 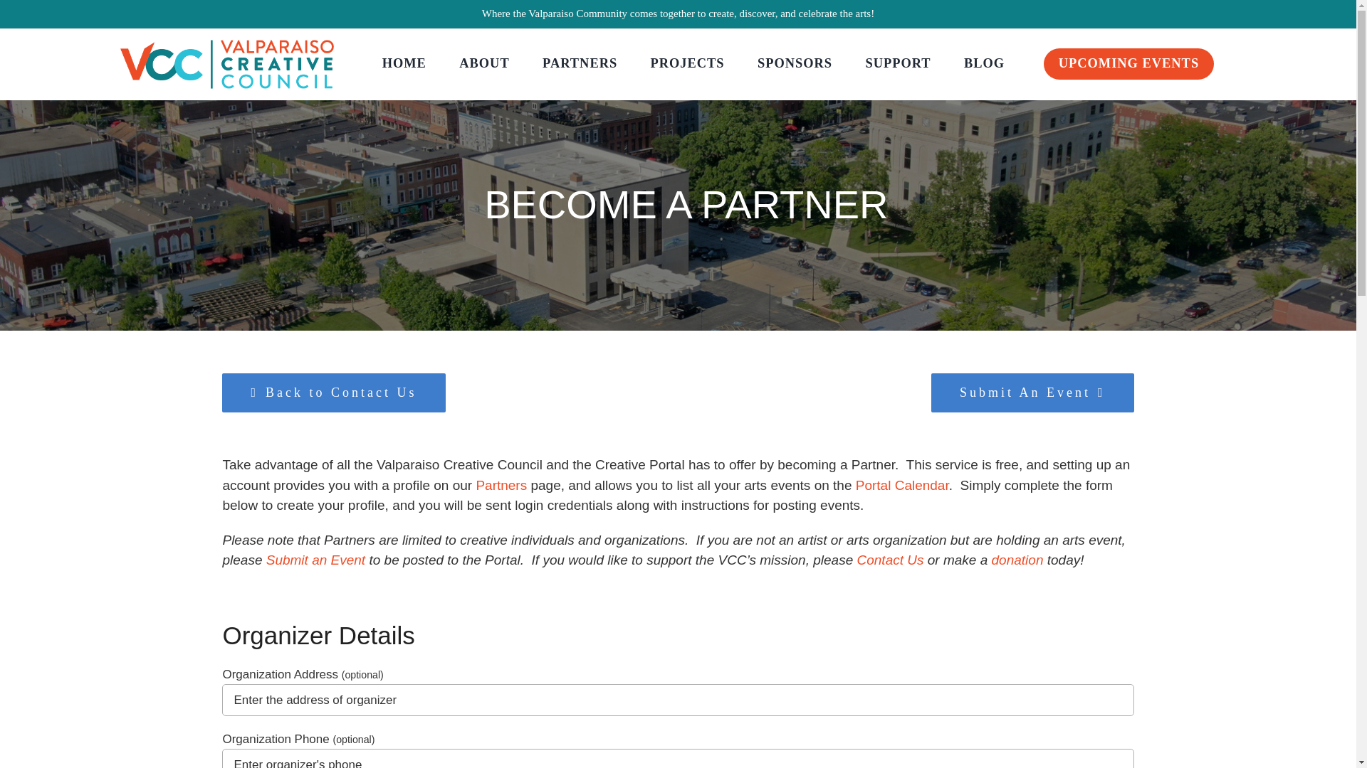 What do you see at coordinates (1018, 560) in the screenshot?
I see `donation` at bounding box center [1018, 560].